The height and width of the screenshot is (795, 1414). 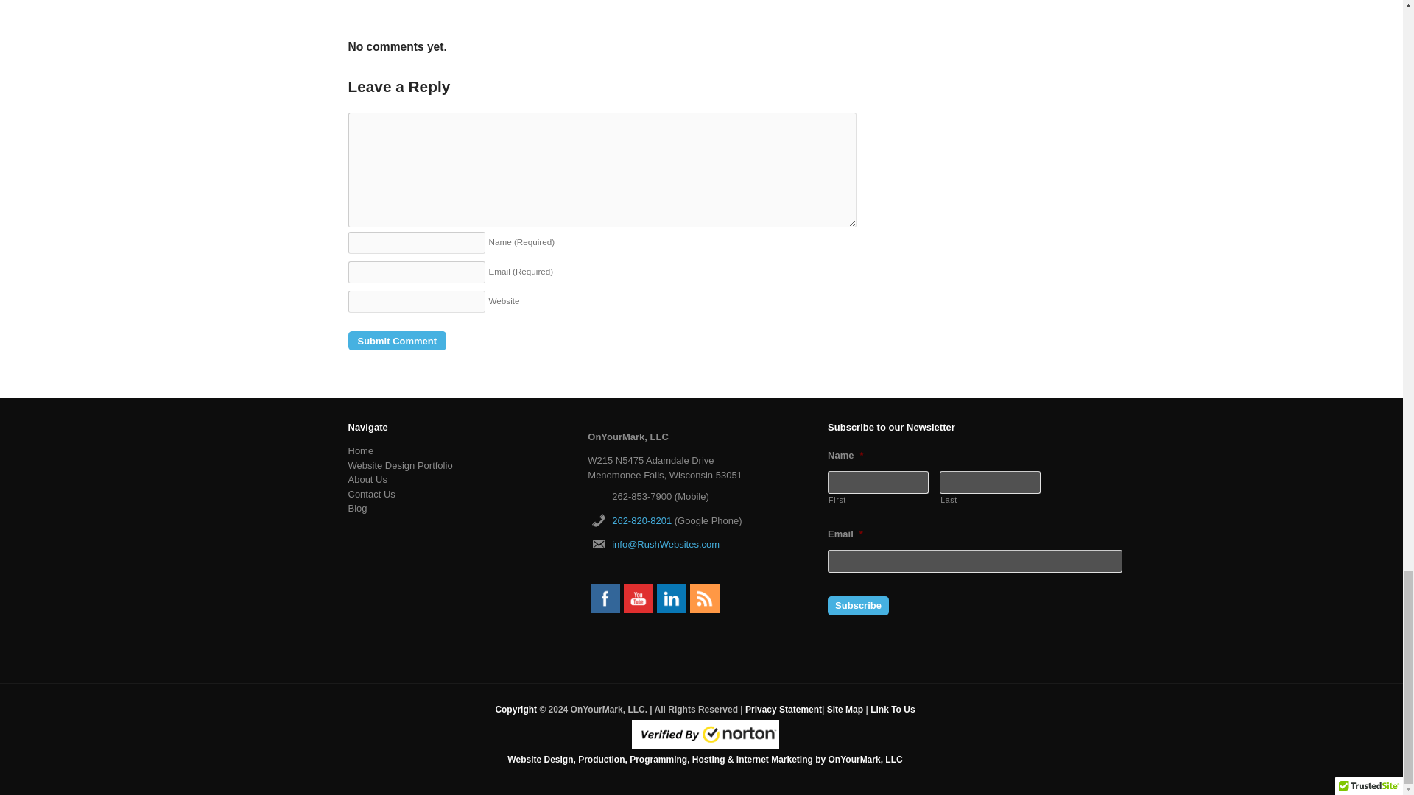 I want to click on LinkedIn, so click(x=672, y=598).